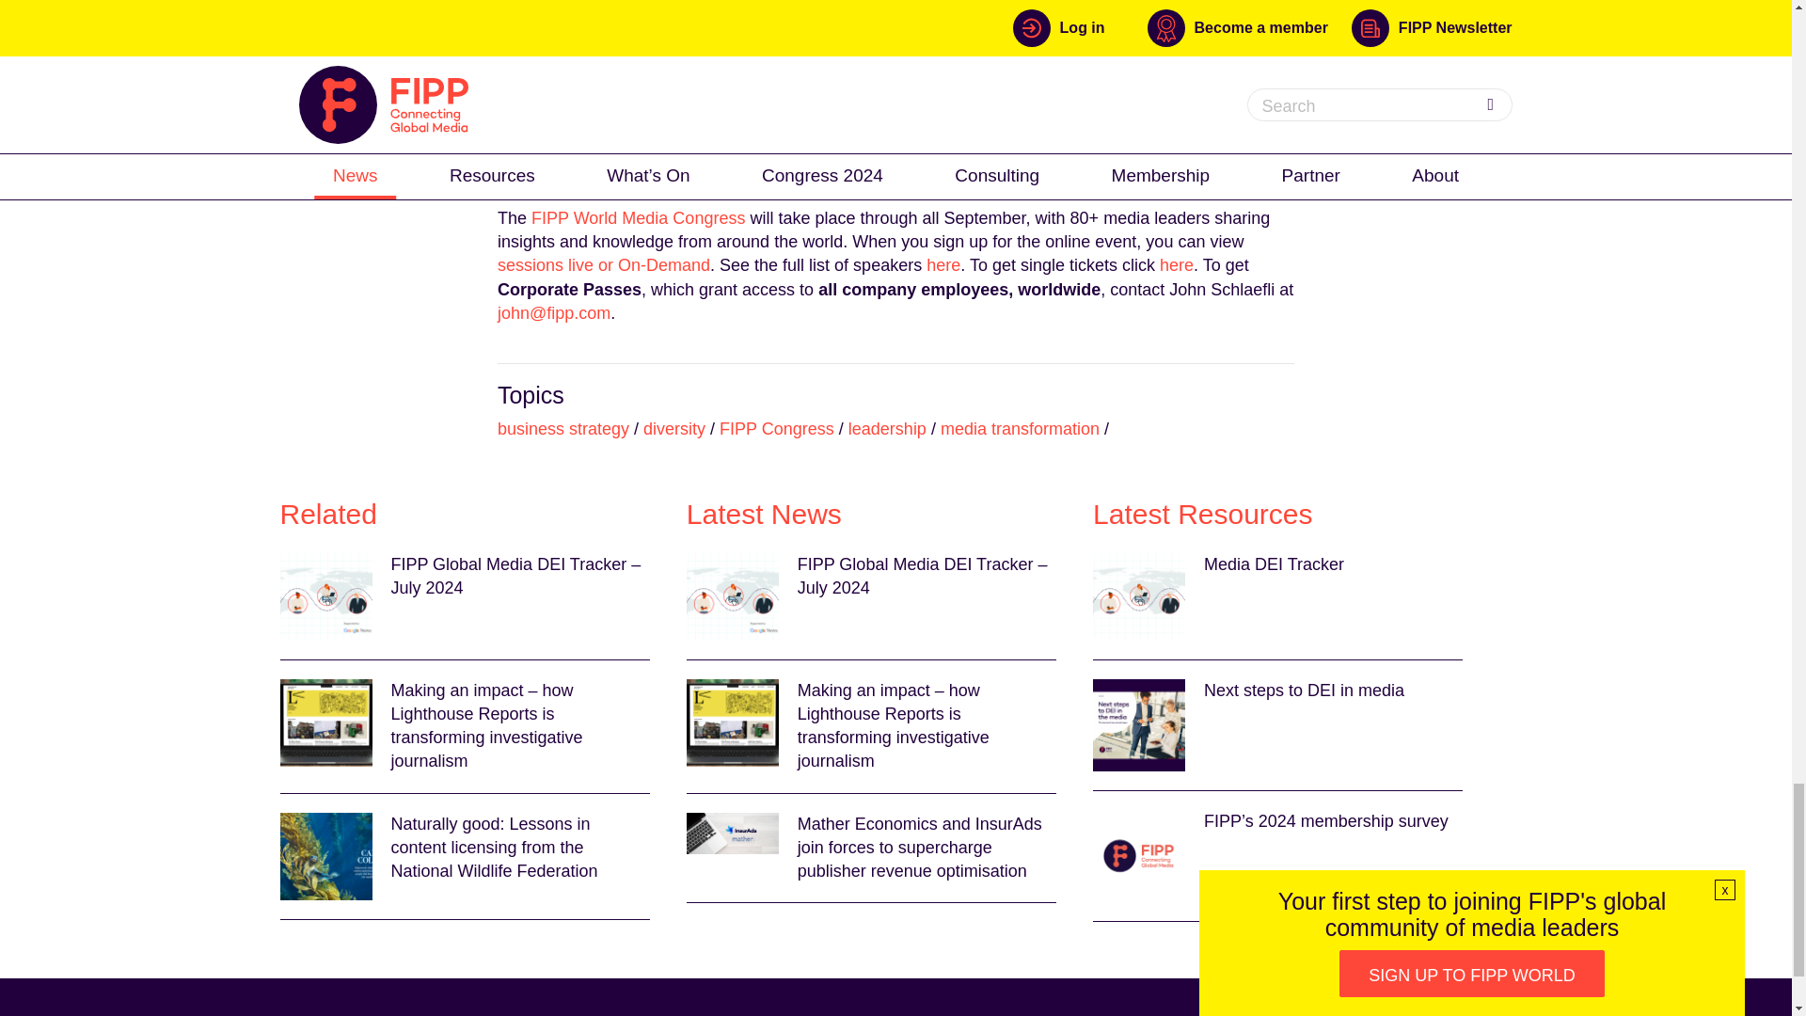 This screenshot has height=1016, width=1806. Describe the element at coordinates (943, 265) in the screenshot. I see `here` at that location.